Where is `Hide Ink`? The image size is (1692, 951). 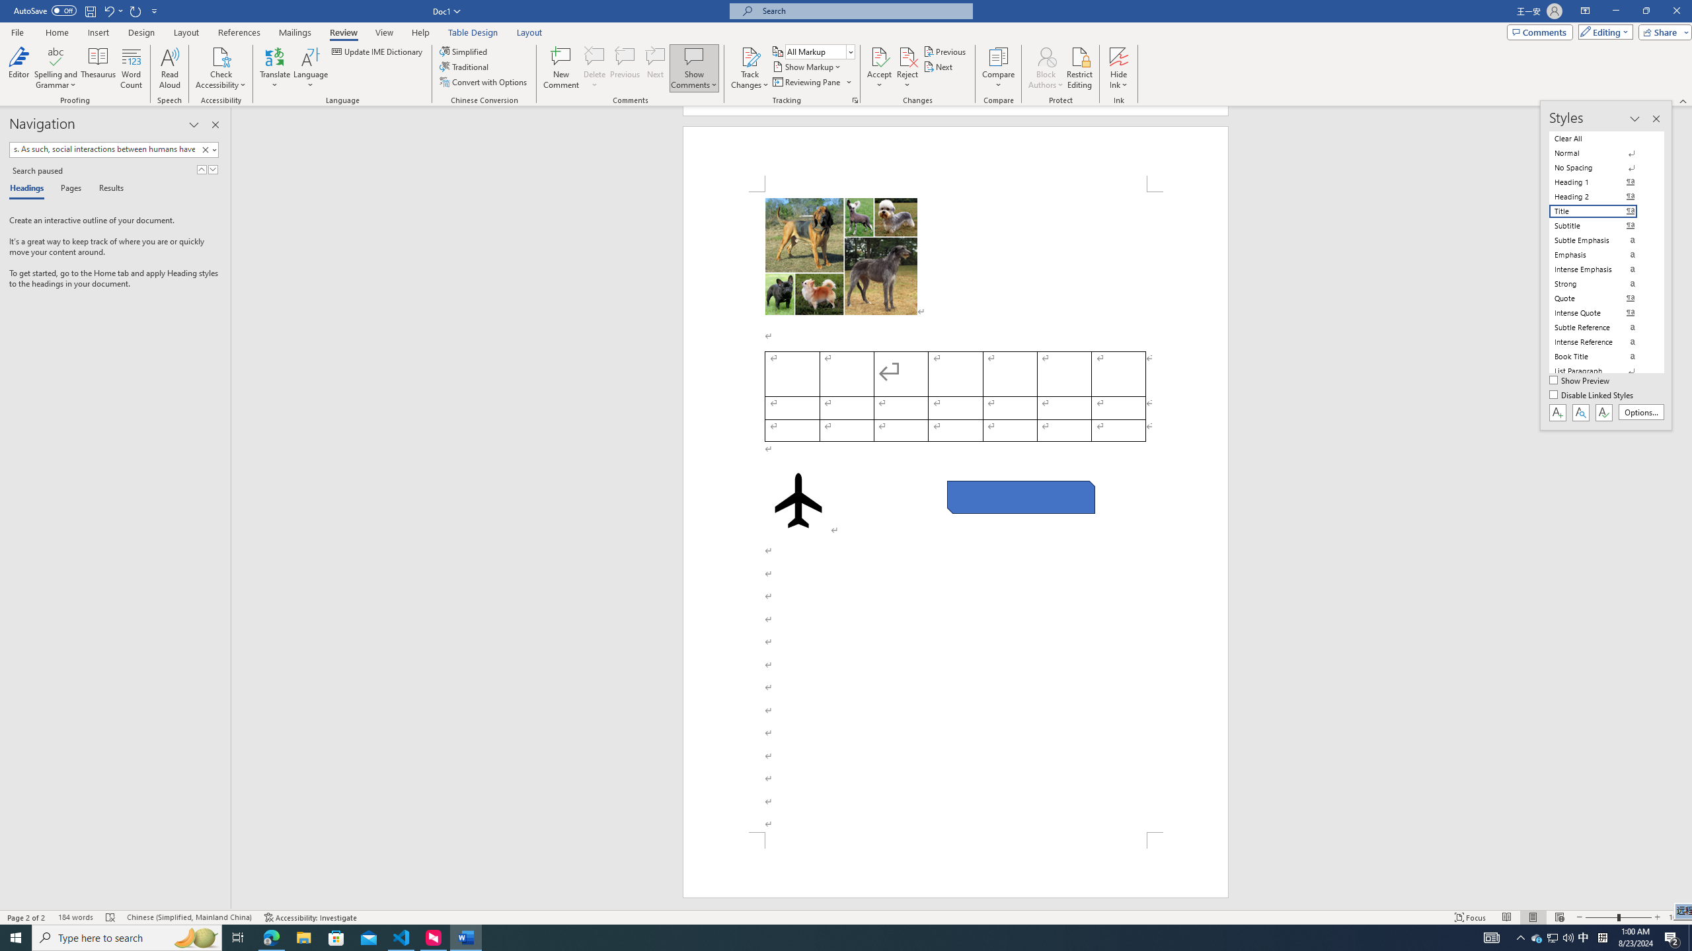 Hide Ink is located at coordinates (1119, 68).